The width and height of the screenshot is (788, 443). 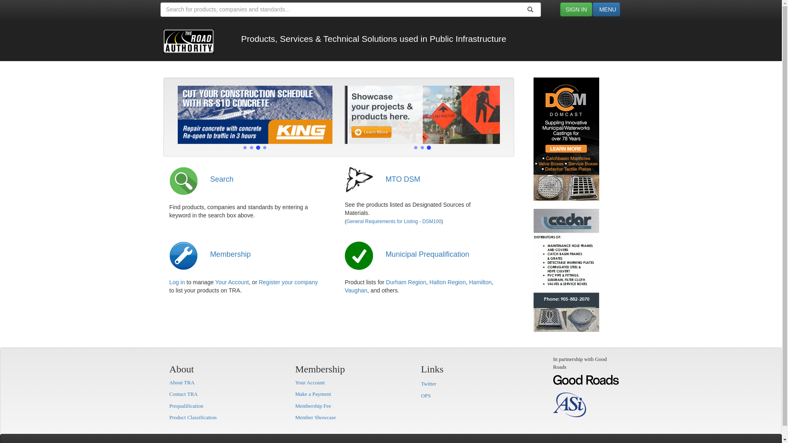 I want to click on Twitter, so click(x=428, y=384).